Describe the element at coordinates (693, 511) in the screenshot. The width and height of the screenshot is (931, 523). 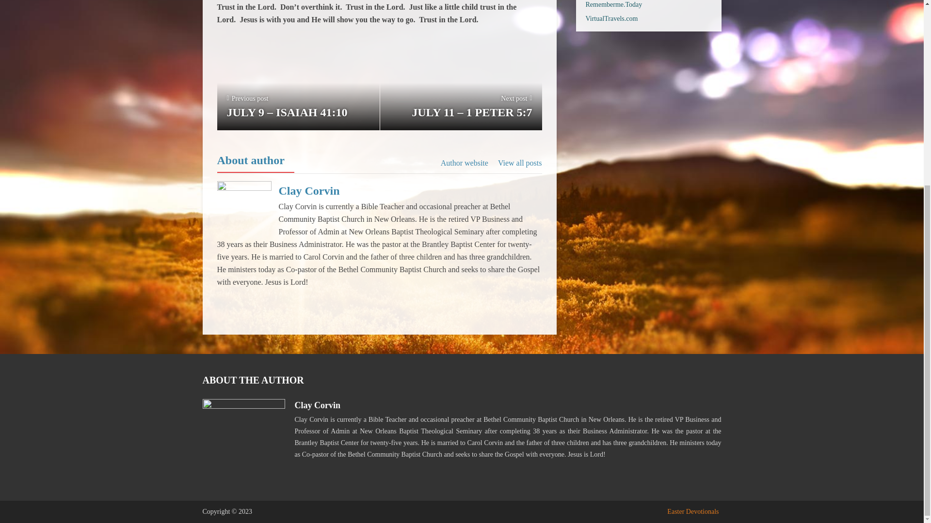
I see `Easter Devotionals` at that location.